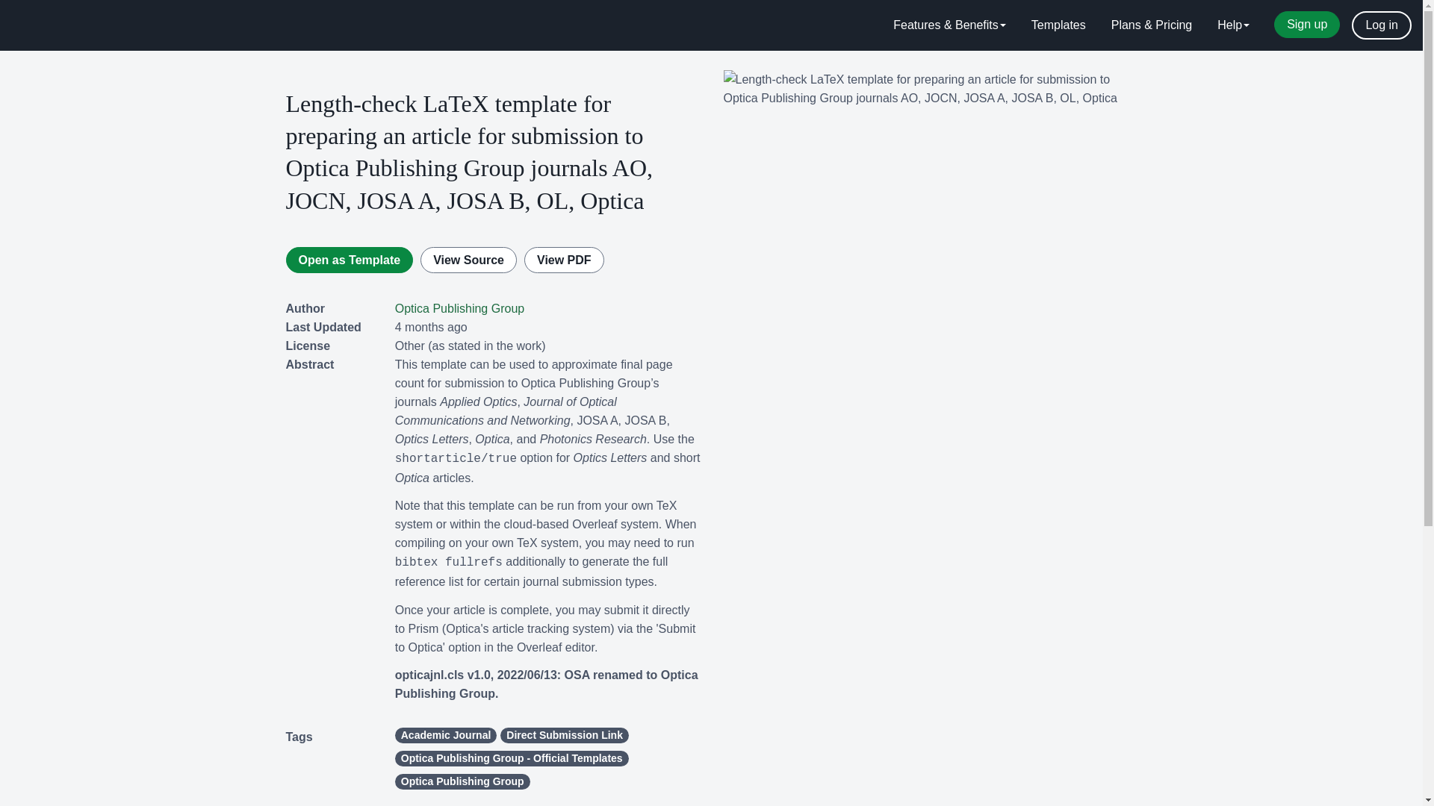  Describe the element at coordinates (447, 735) in the screenshot. I see `Academic Journal` at that location.